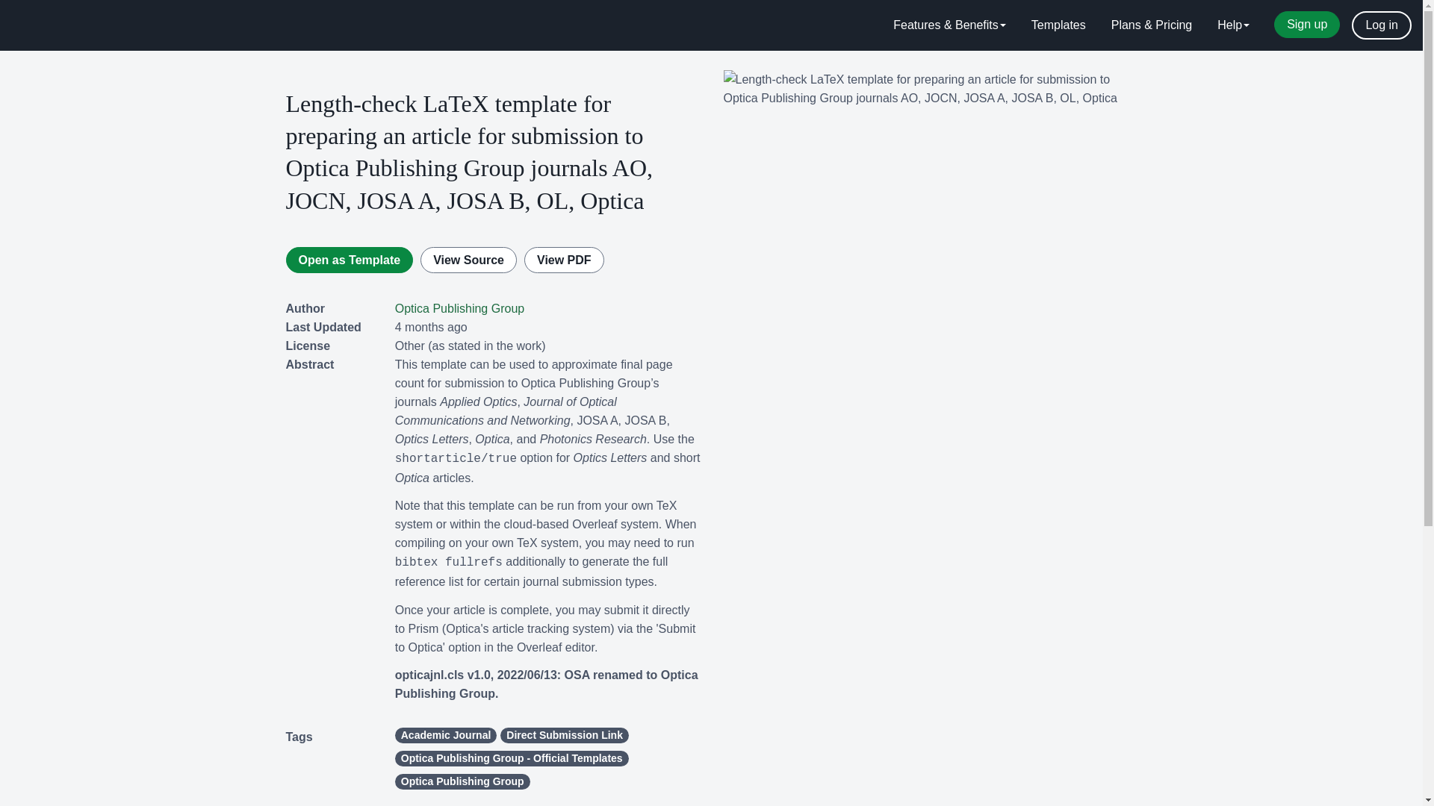  Describe the element at coordinates (447, 735) in the screenshot. I see `Academic Journal` at that location.